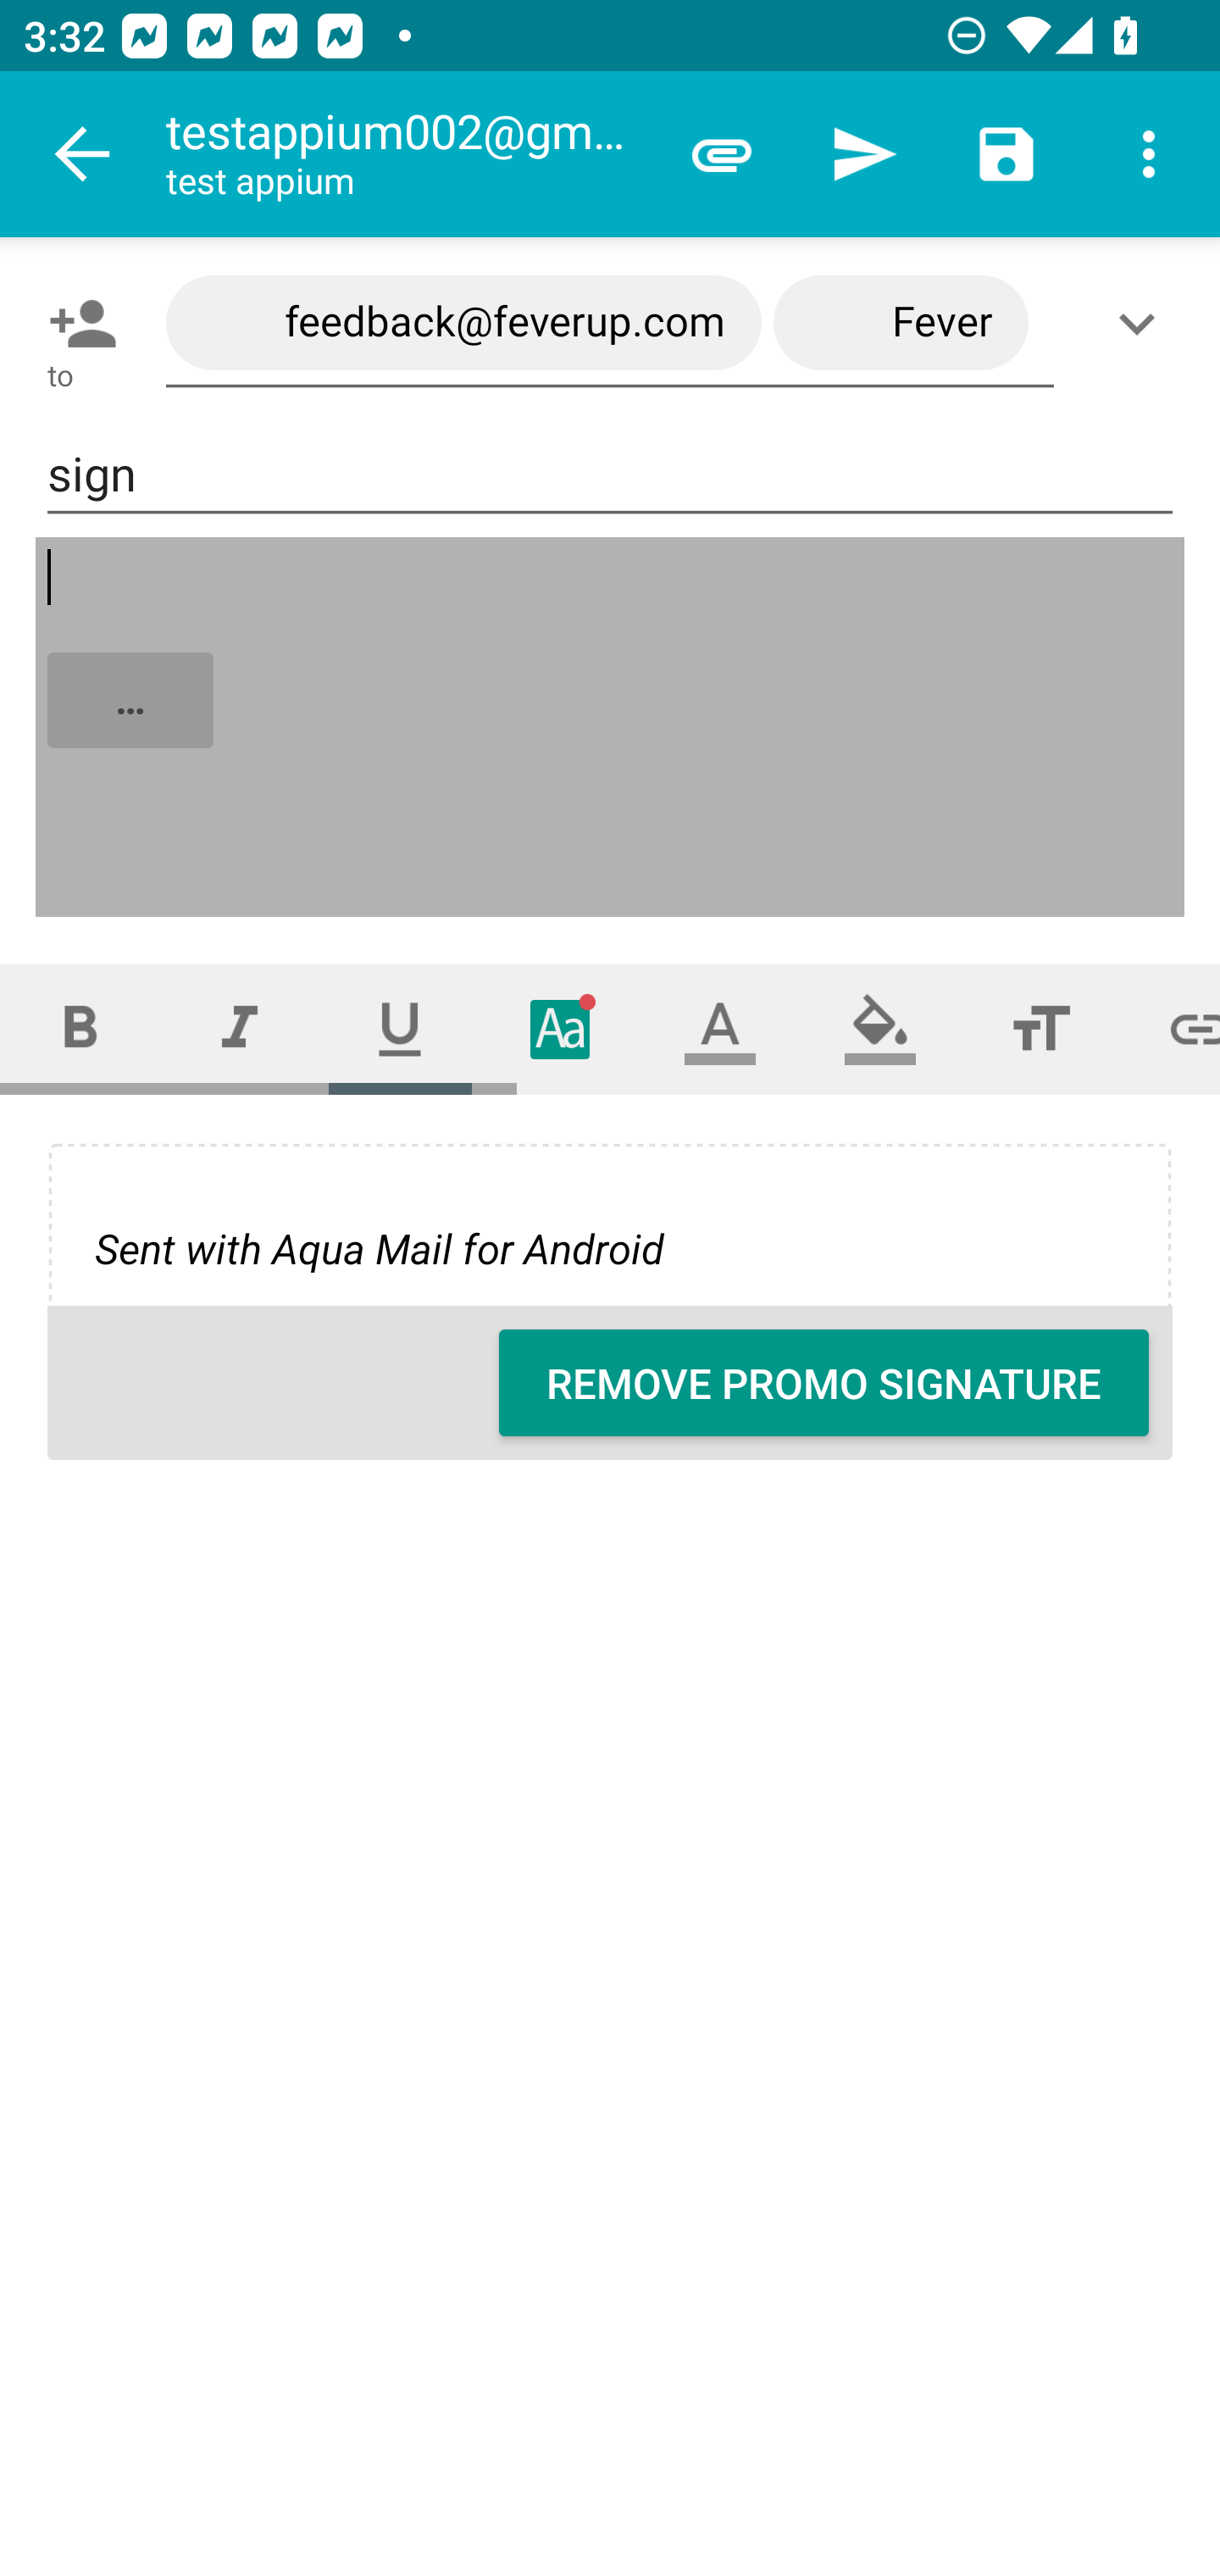  What do you see at coordinates (610, 324) in the screenshot?
I see `feedback@feverup.com, Fever <hello@feverup.com>, ` at bounding box center [610, 324].